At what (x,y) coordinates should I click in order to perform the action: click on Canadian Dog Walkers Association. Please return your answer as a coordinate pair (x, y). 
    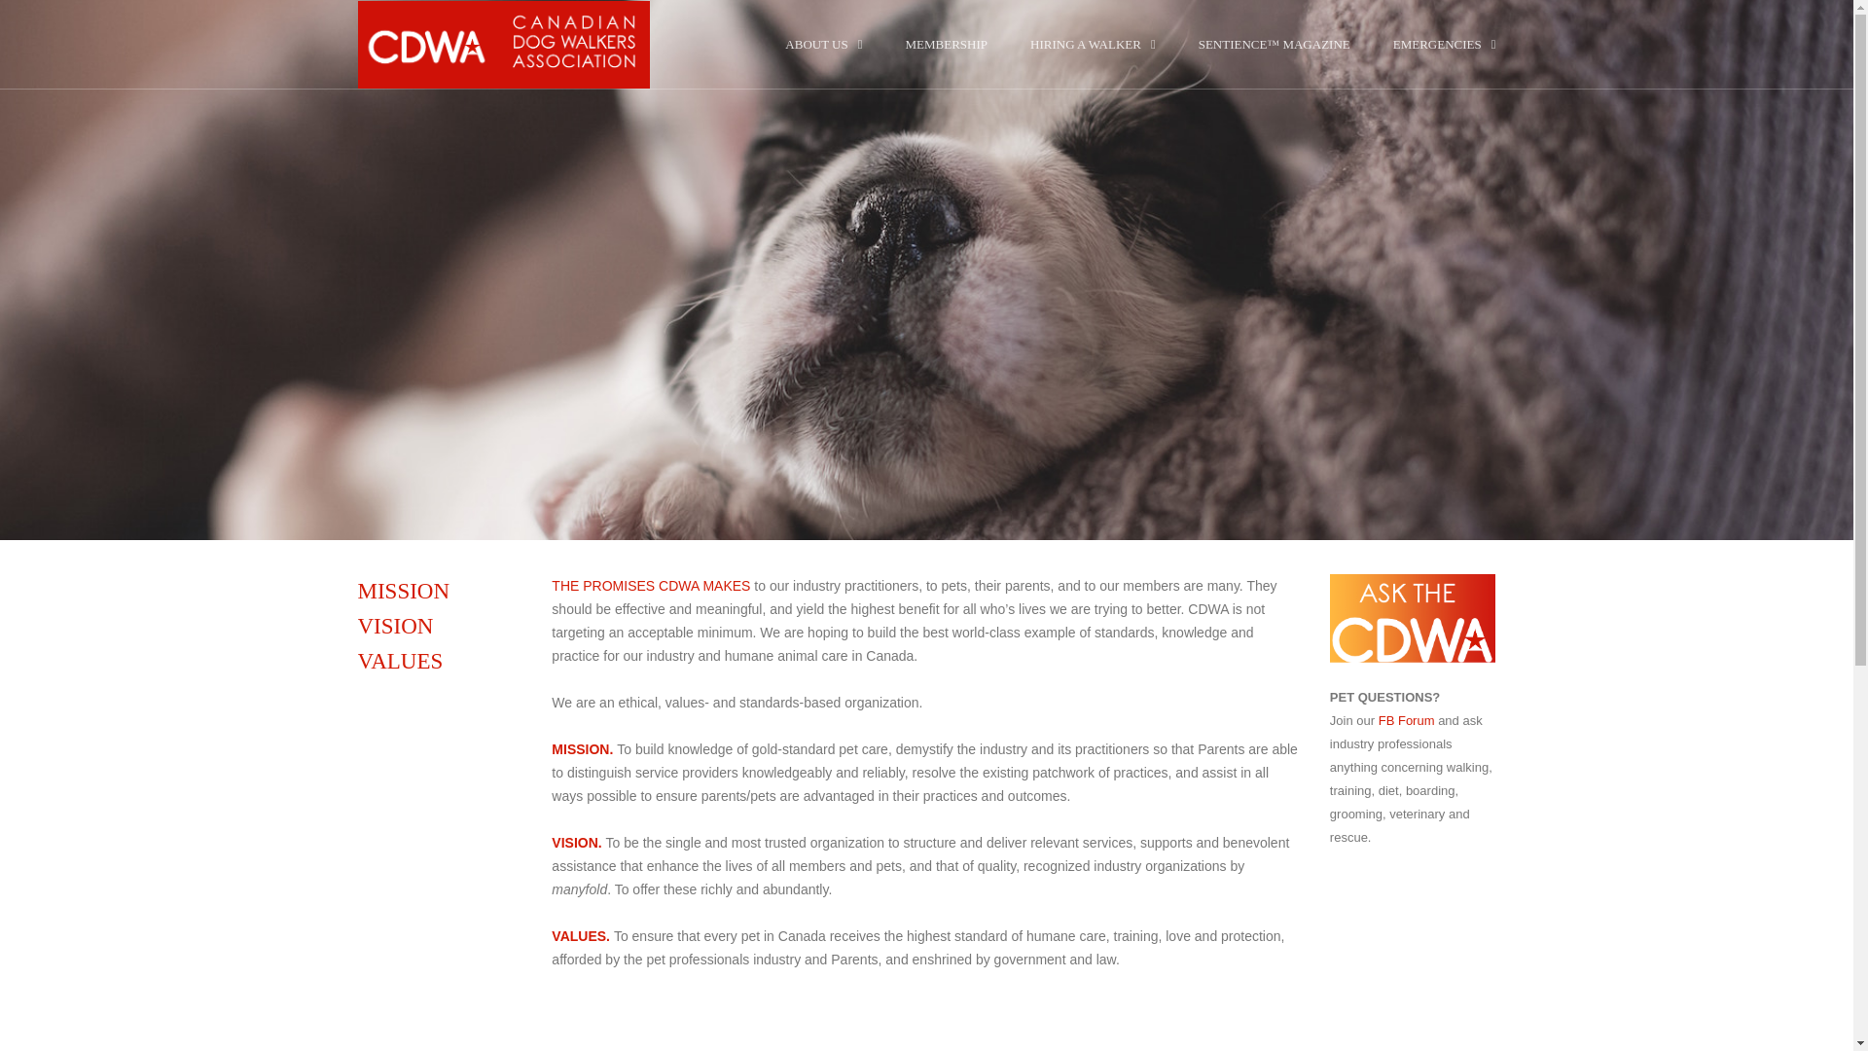
    Looking at the image, I should click on (504, 45).